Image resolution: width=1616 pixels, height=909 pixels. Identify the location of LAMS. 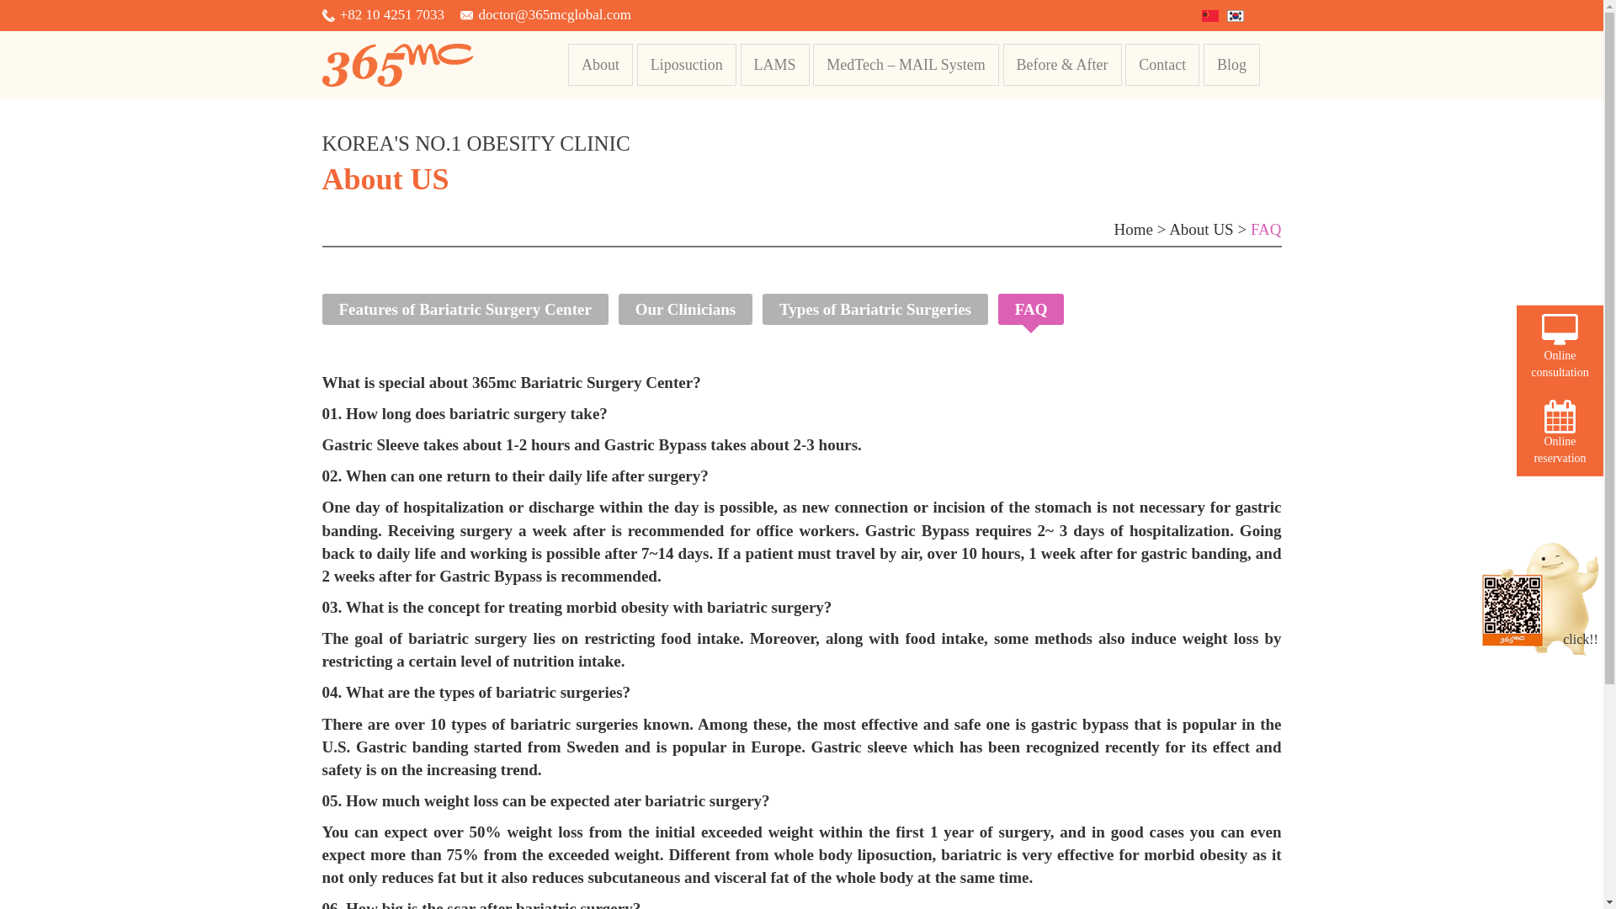
(775, 65).